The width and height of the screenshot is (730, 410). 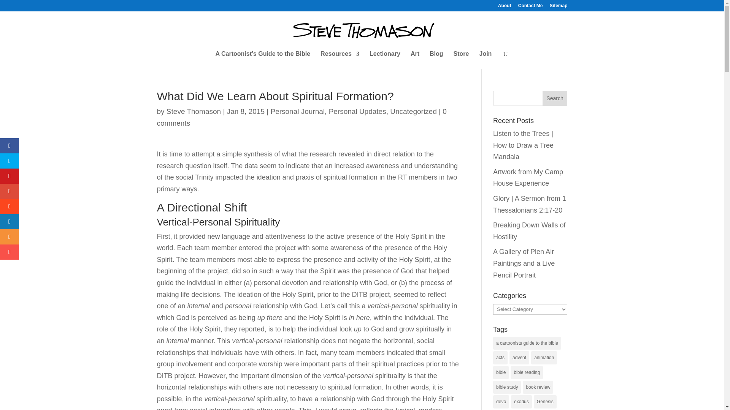 I want to click on Posts by Steve Thomason, so click(x=194, y=111).